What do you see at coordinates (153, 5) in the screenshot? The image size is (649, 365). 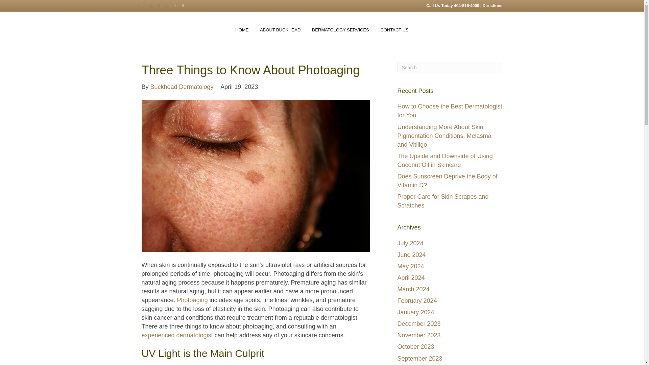 I see `Google` at bounding box center [153, 5].